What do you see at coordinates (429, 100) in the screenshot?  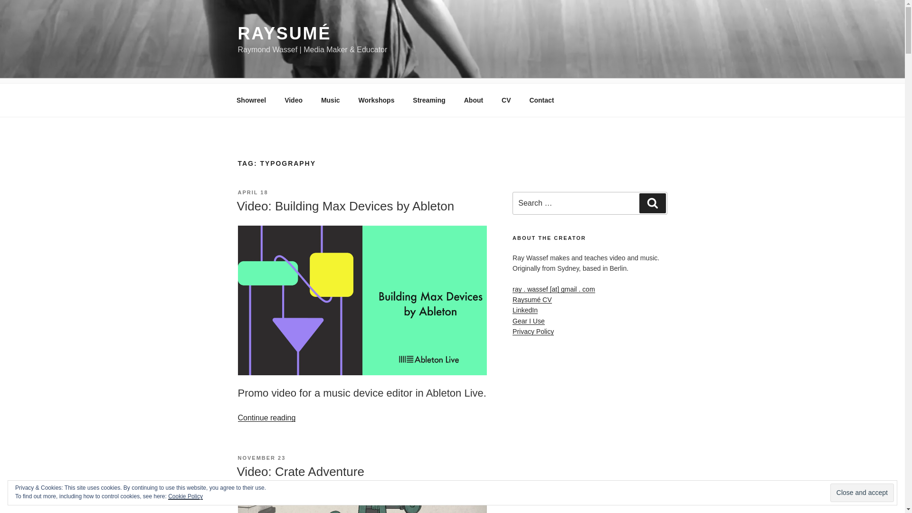 I see `Streaming` at bounding box center [429, 100].